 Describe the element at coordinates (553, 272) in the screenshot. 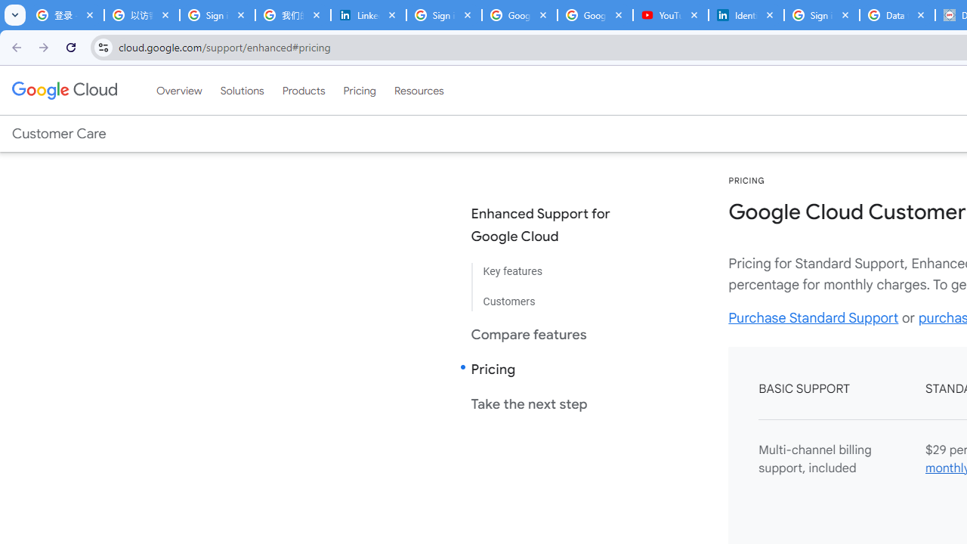

I see `Key features` at that location.